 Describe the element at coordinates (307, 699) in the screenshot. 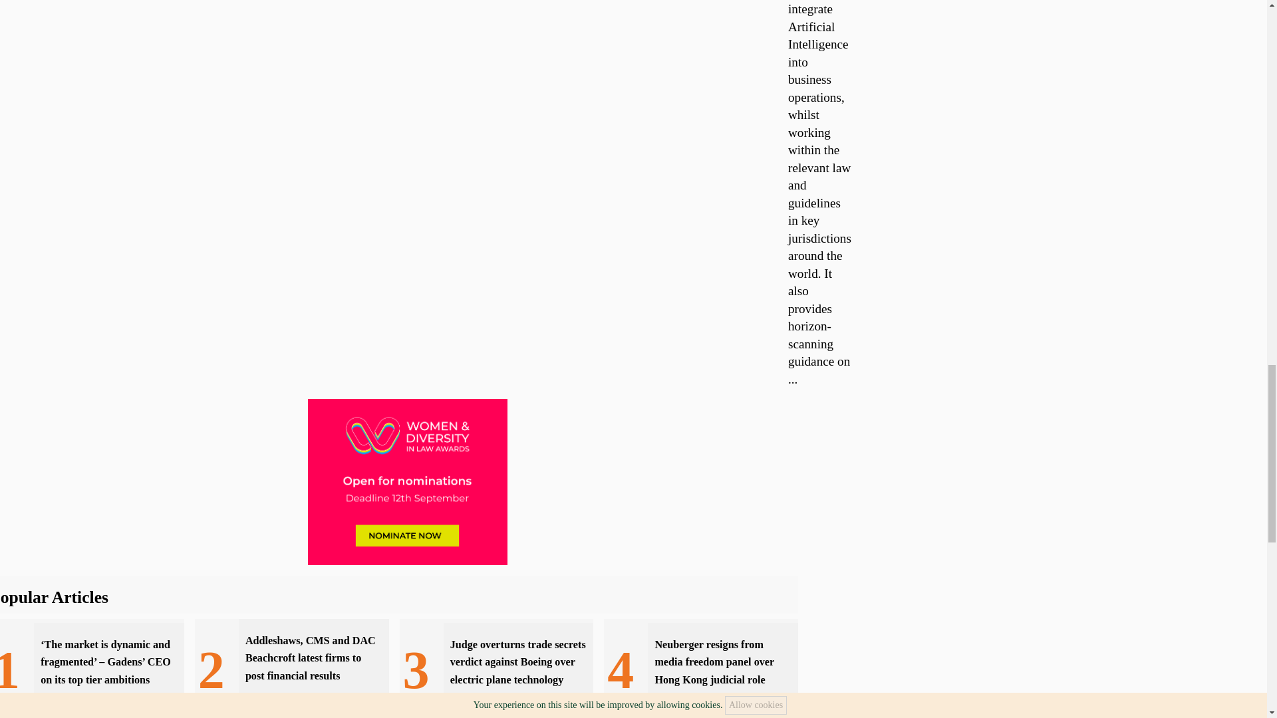

I see `Law Firm Finances and Profitability` at that location.